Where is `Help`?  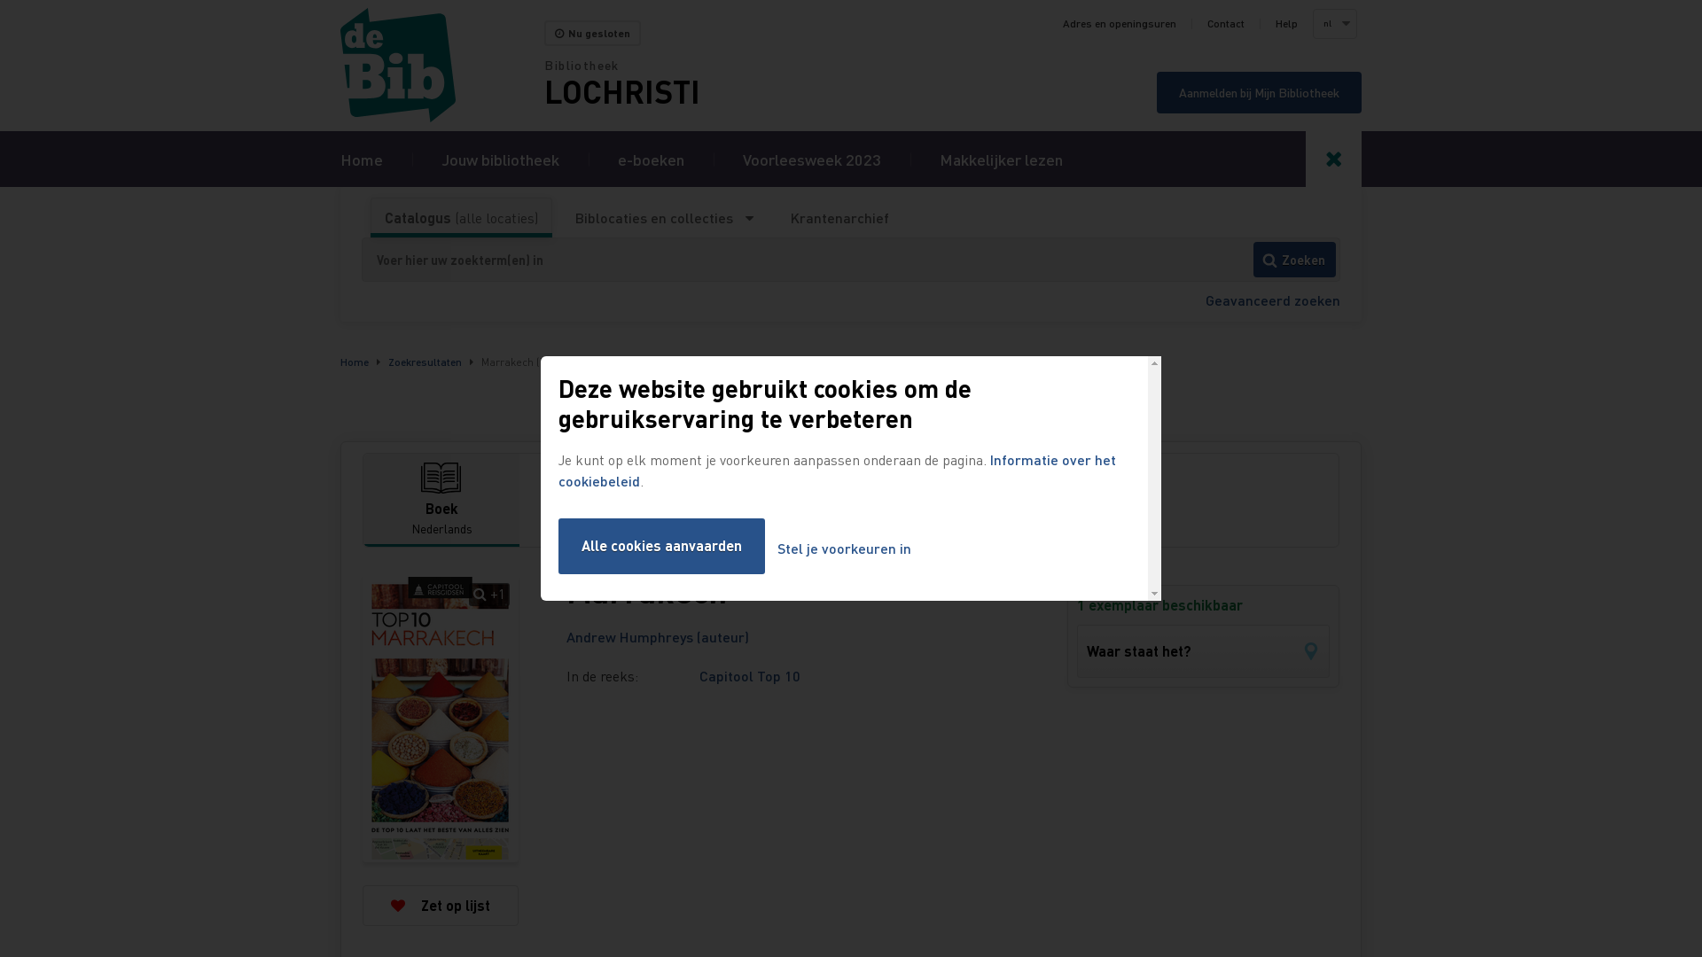 Help is located at coordinates (1287, 24).